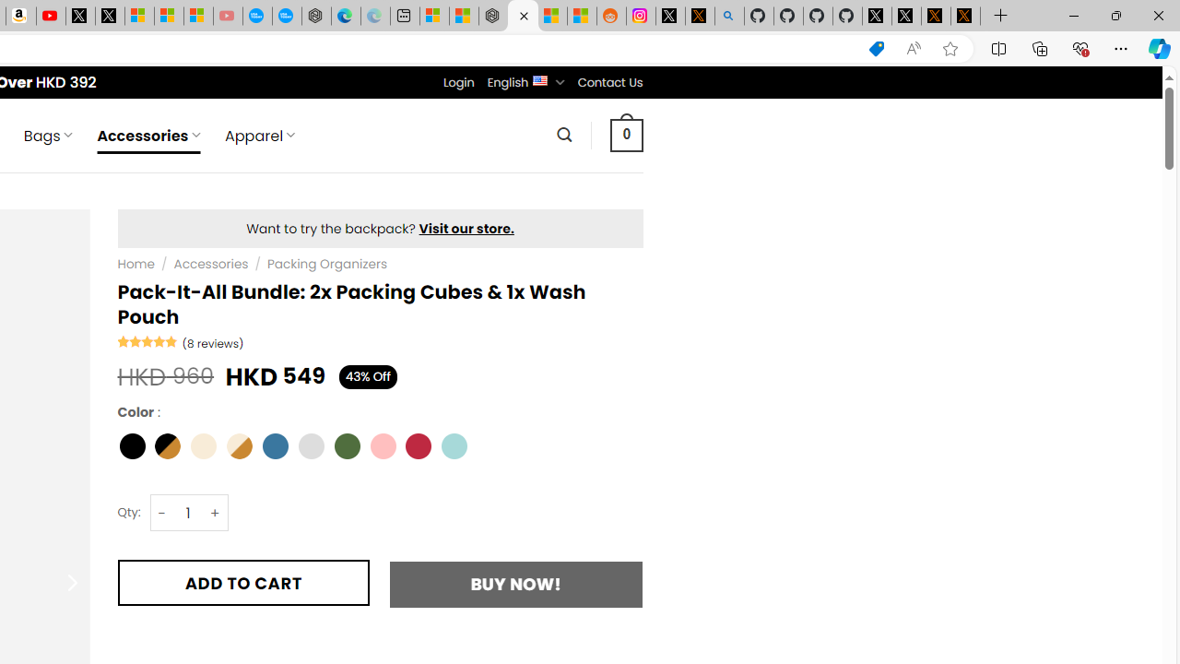 This screenshot has width=1180, height=664. What do you see at coordinates (493, 17) in the screenshot?
I see `Nordace - Best Sellers` at bounding box center [493, 17].